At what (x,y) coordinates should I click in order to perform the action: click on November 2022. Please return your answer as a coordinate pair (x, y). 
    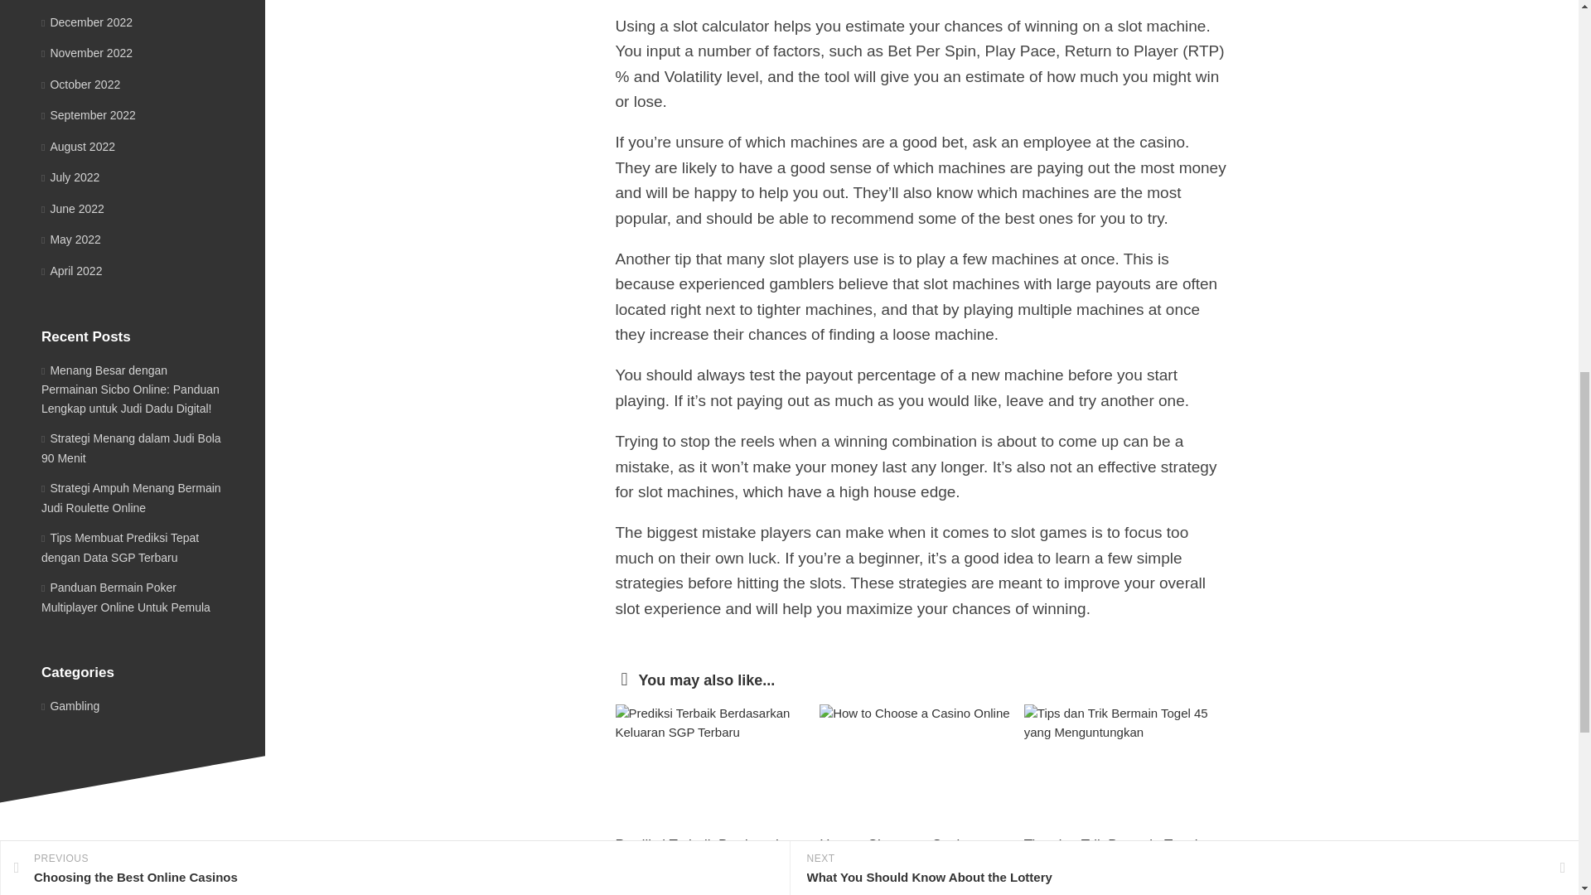
    Looking at the image, I should click on (86, 53).